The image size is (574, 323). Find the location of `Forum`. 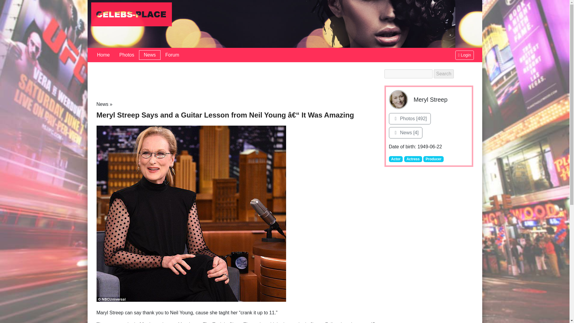

Forum is located at coordinates (172, 55).